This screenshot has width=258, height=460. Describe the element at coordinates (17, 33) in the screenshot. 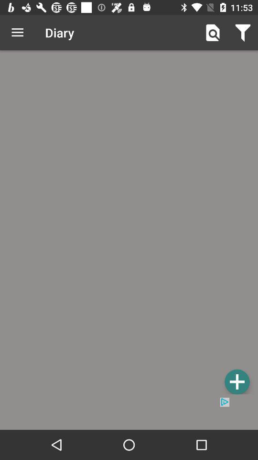

I see `tap icon next to the diary` at that location.